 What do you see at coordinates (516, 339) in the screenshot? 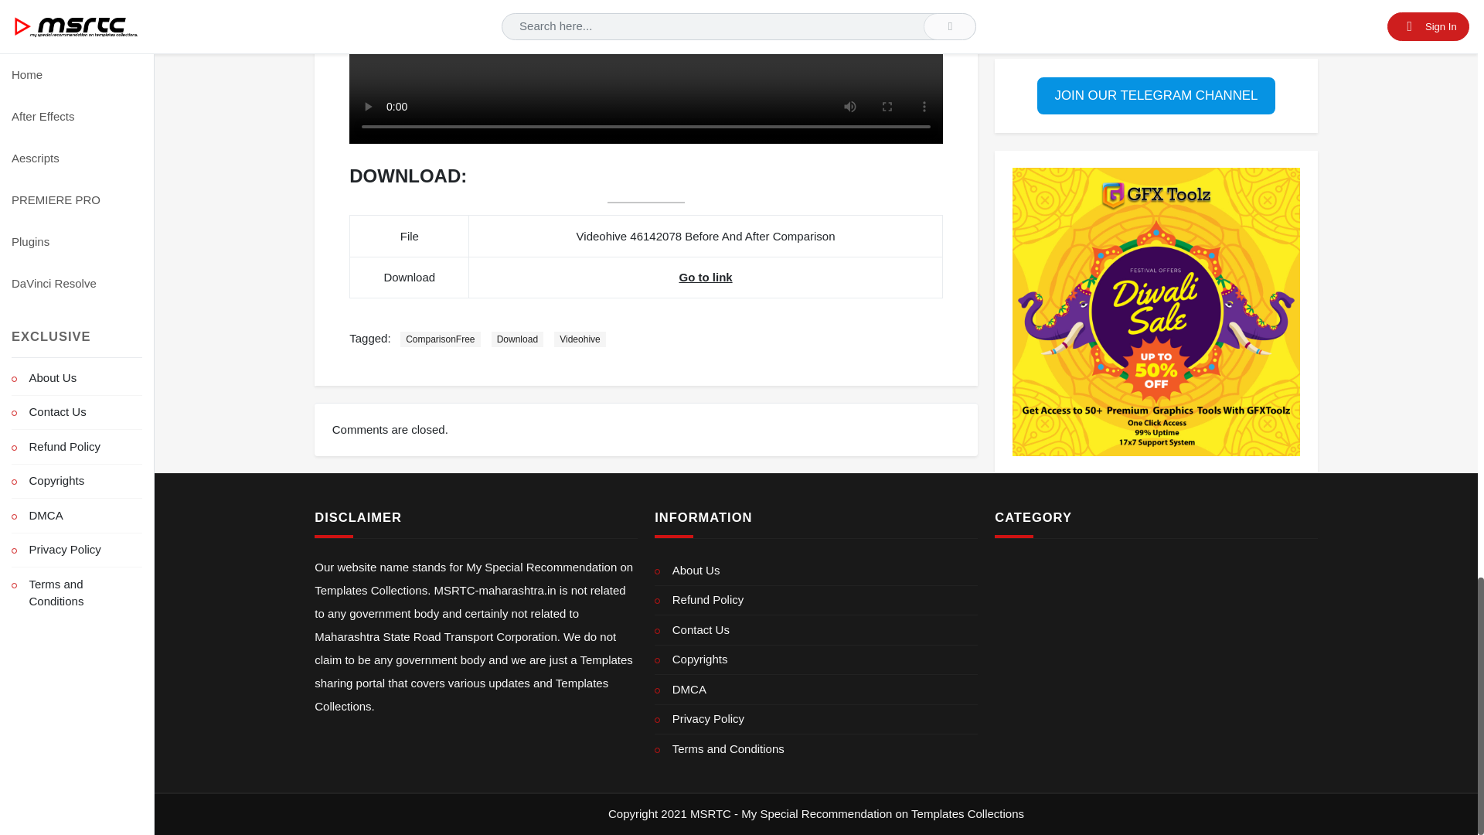
I see `Download` at bounding box center [516, 339].